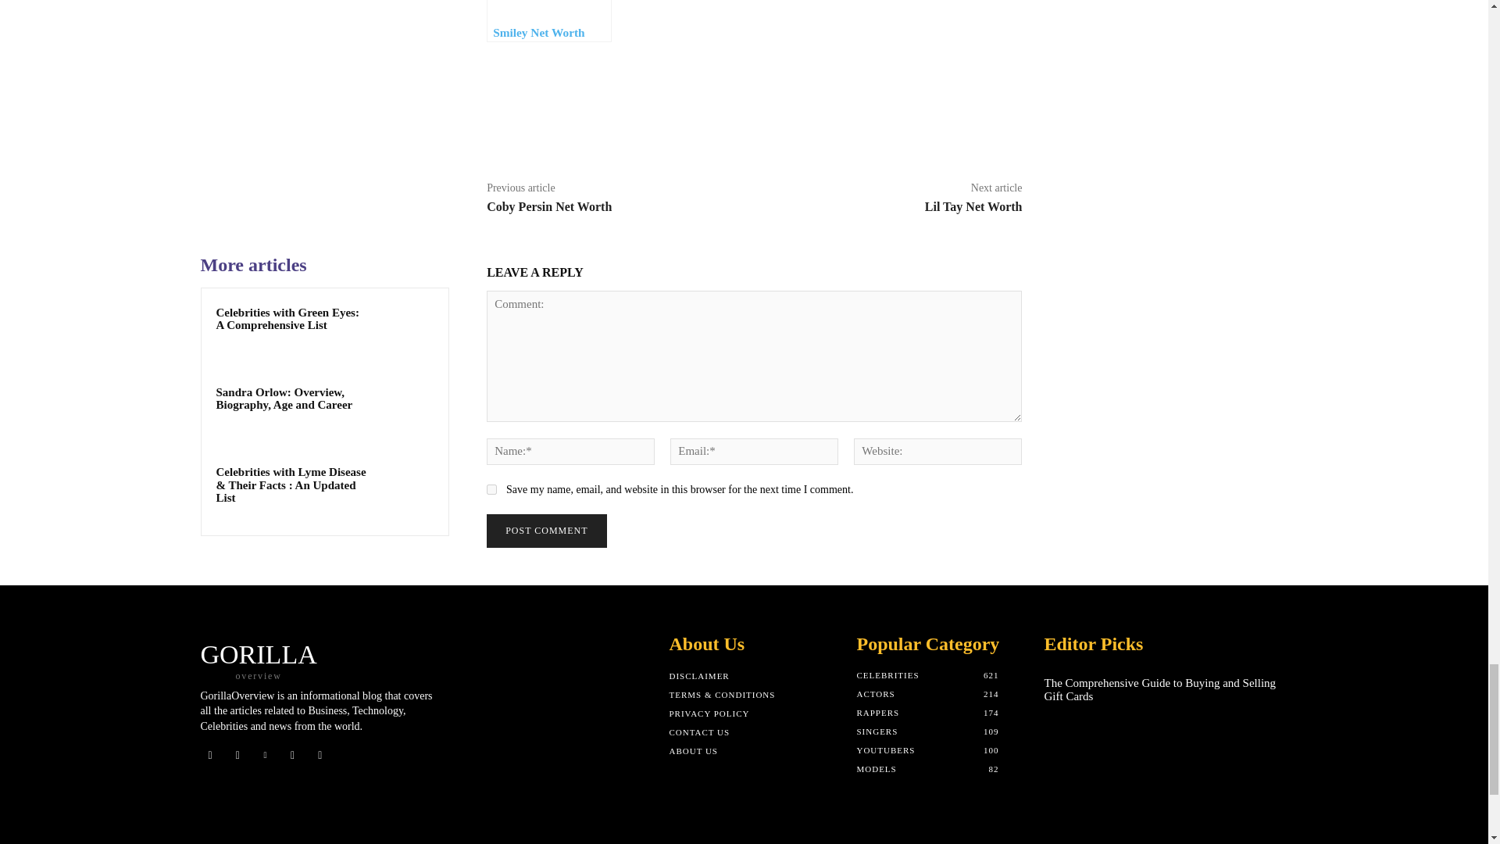 The height and width of the screenshot is (844, 1500). I want to click on yes, so click(491, 489).